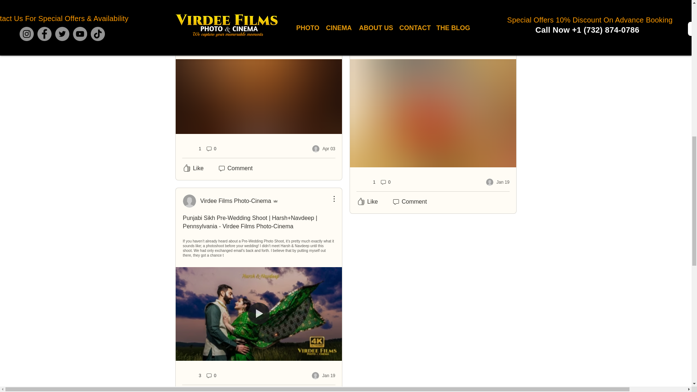 The width and height of the screenshot is (697, 392). I want to click on Like, so click(192, 391).